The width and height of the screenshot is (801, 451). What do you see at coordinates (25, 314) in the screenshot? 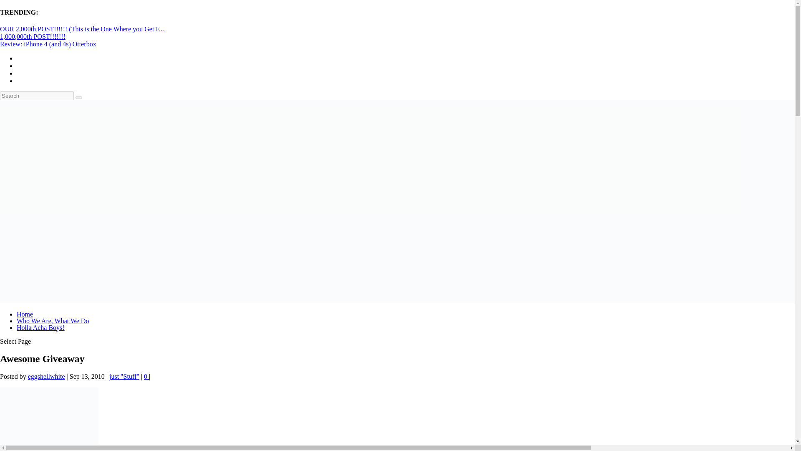
I see `Home` at bounding box center [25, 314].